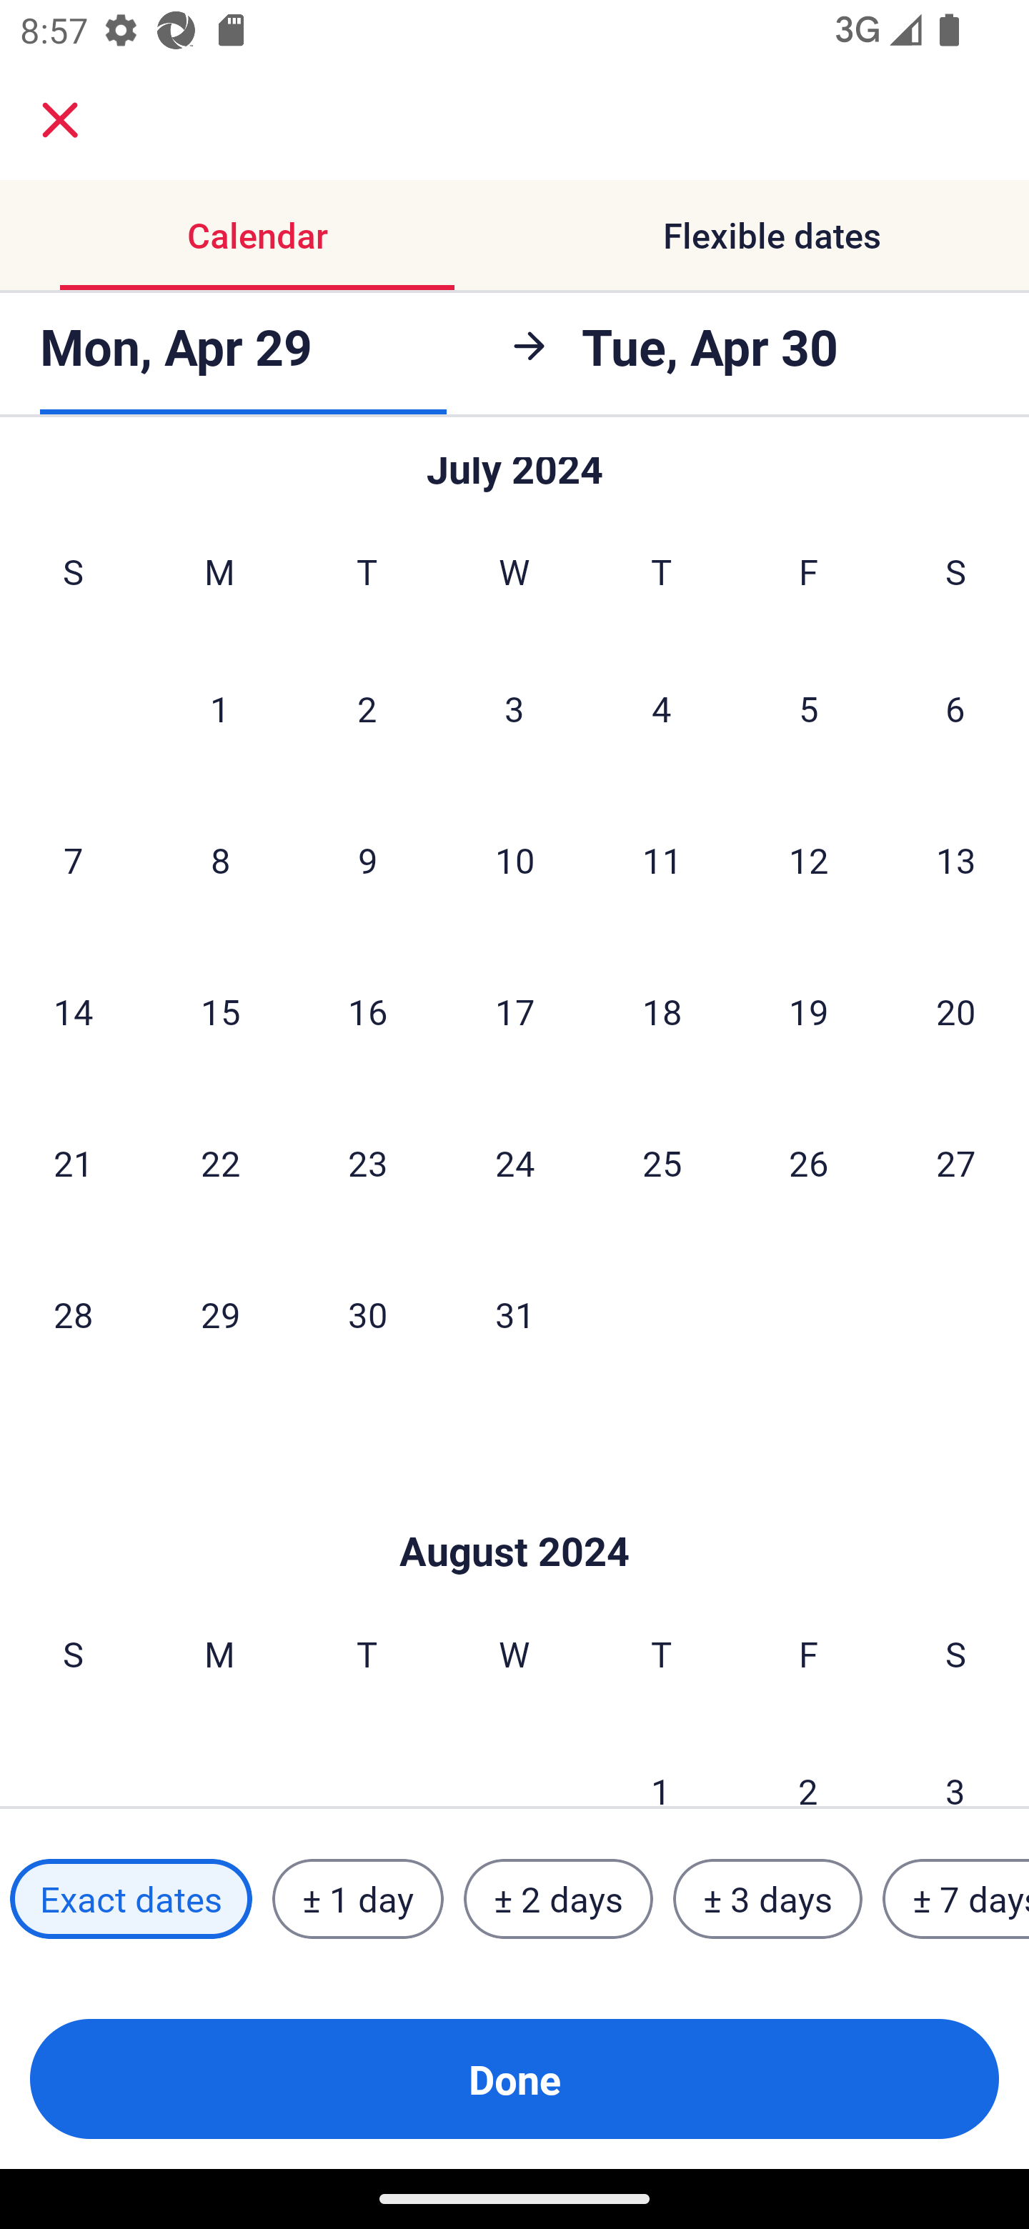 This screenshot has width=1029, height=2229. Describe the element at coordinates (956, 1162) in the screenshot. I see `27 Saturday, July 27, 2024` at that location.